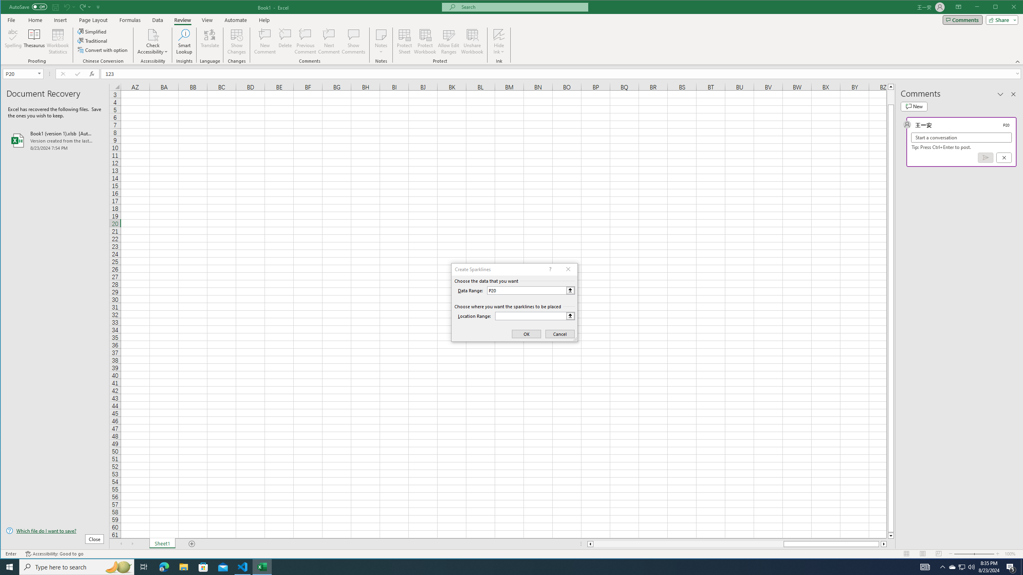 Image resolution: width=1023 pixels, height=575 pixels. What do you see at coordinates (381, 42) in the screenshot?
I see `Notes` at bounding box center [381, 42].